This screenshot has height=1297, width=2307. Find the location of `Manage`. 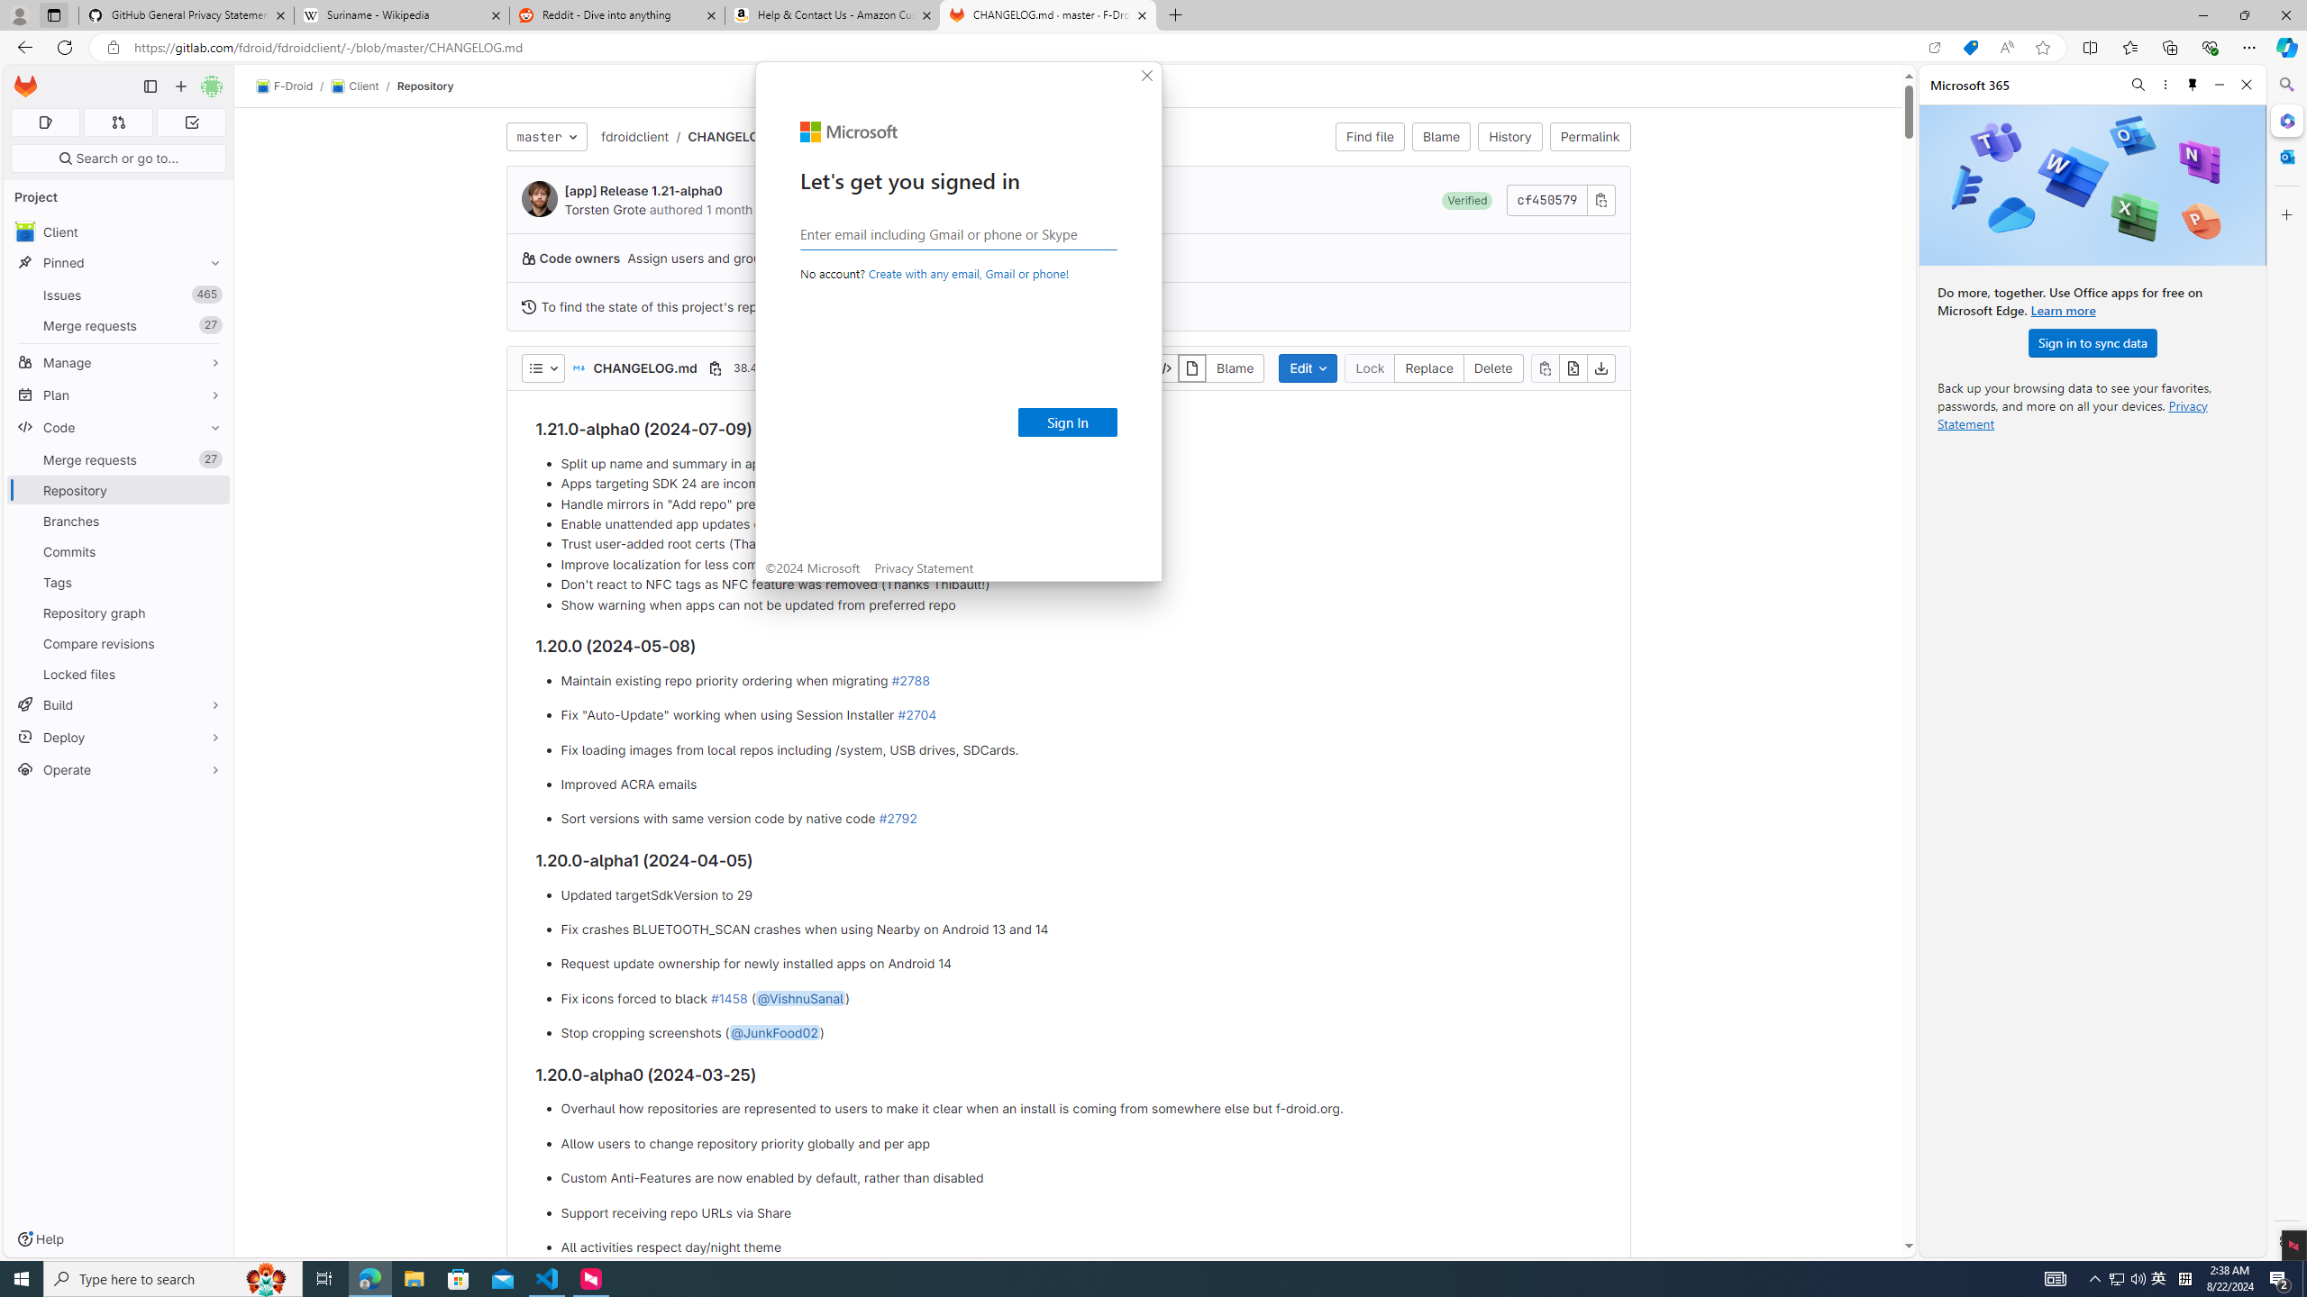

Manage is located at coordinates (119, 362).